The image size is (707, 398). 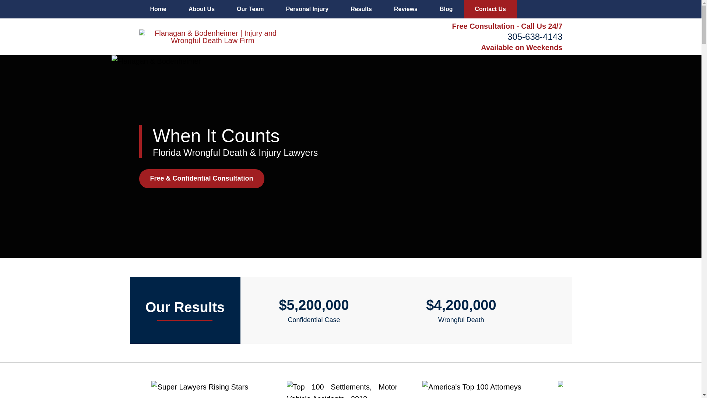 I want to click on Contact Us, so click(x=490, y=9).